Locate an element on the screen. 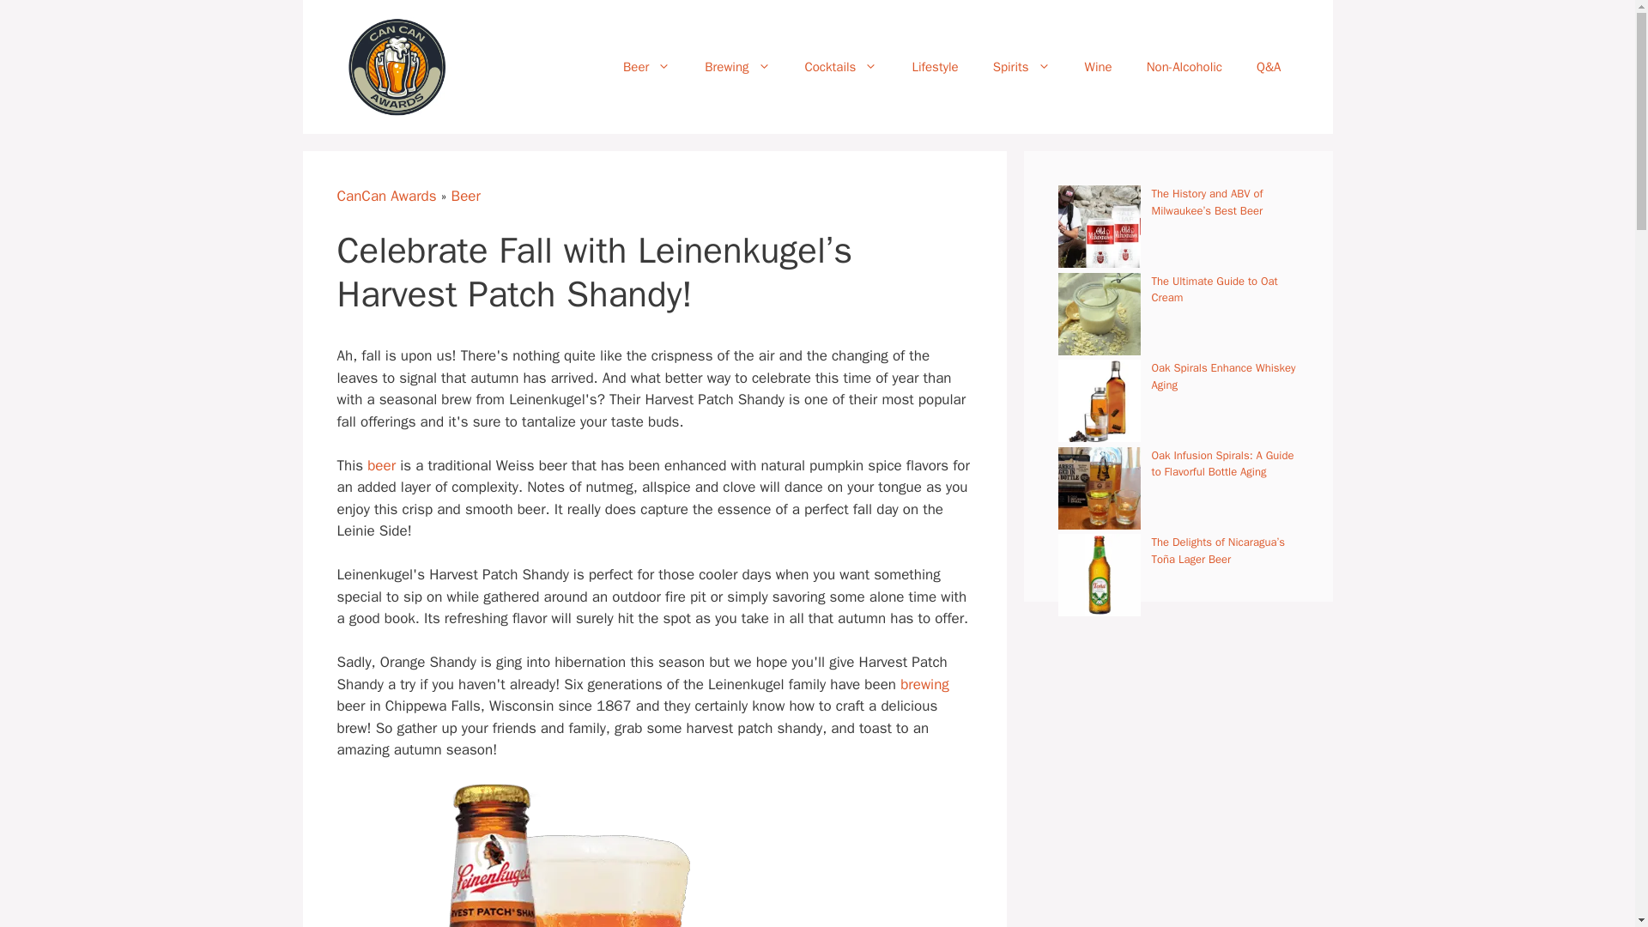  Brewing is located at coordinates (736, 67).